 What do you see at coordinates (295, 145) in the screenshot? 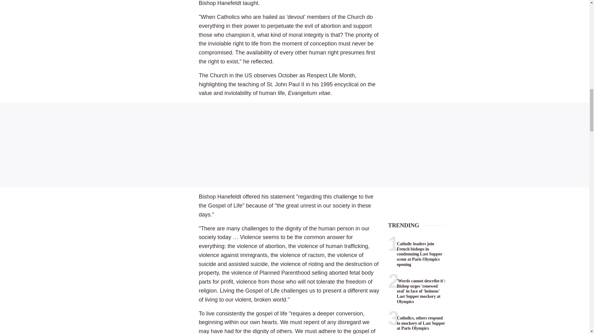
I see `3rd party ad content` at bounding box center [295, 145].